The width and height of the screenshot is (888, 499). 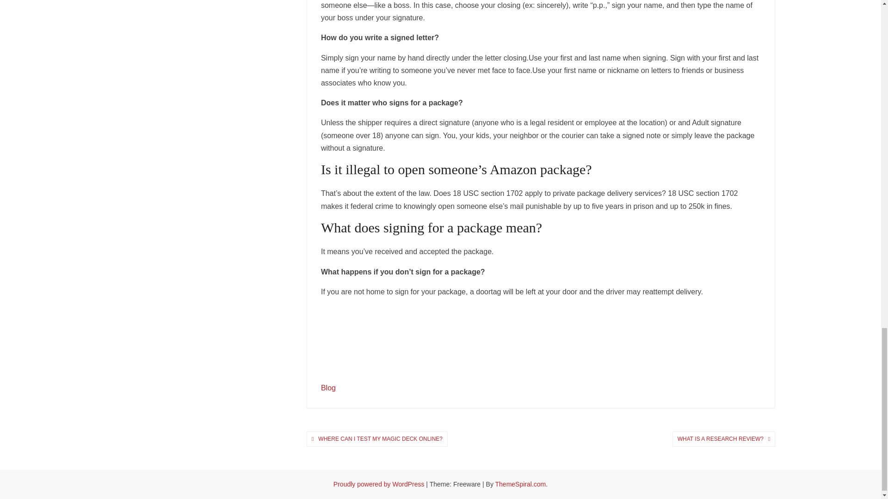 I want to click on WHERE CAN I TEST MY MAGIC DECK ONLINE?, so click(x=380, y=439).